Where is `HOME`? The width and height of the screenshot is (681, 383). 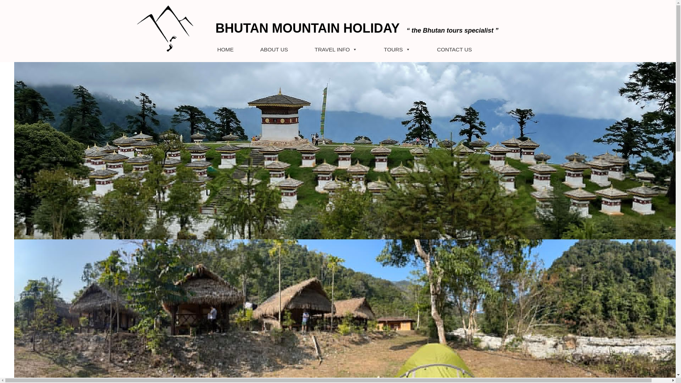
HOME is located at coordinates (225, 49).